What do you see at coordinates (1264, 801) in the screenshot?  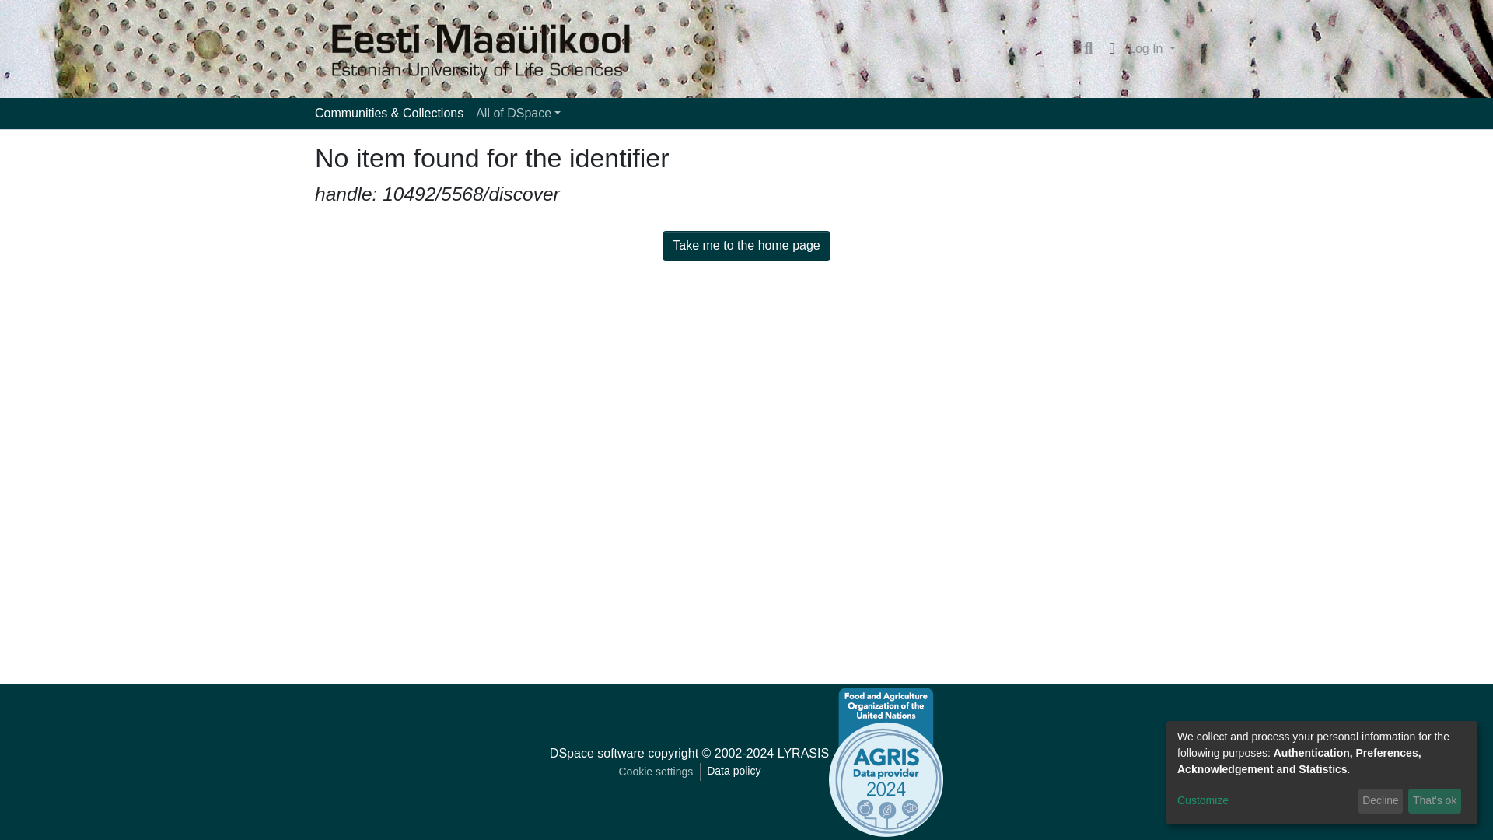 I see `Customize` at bounding box center [1264, 801].